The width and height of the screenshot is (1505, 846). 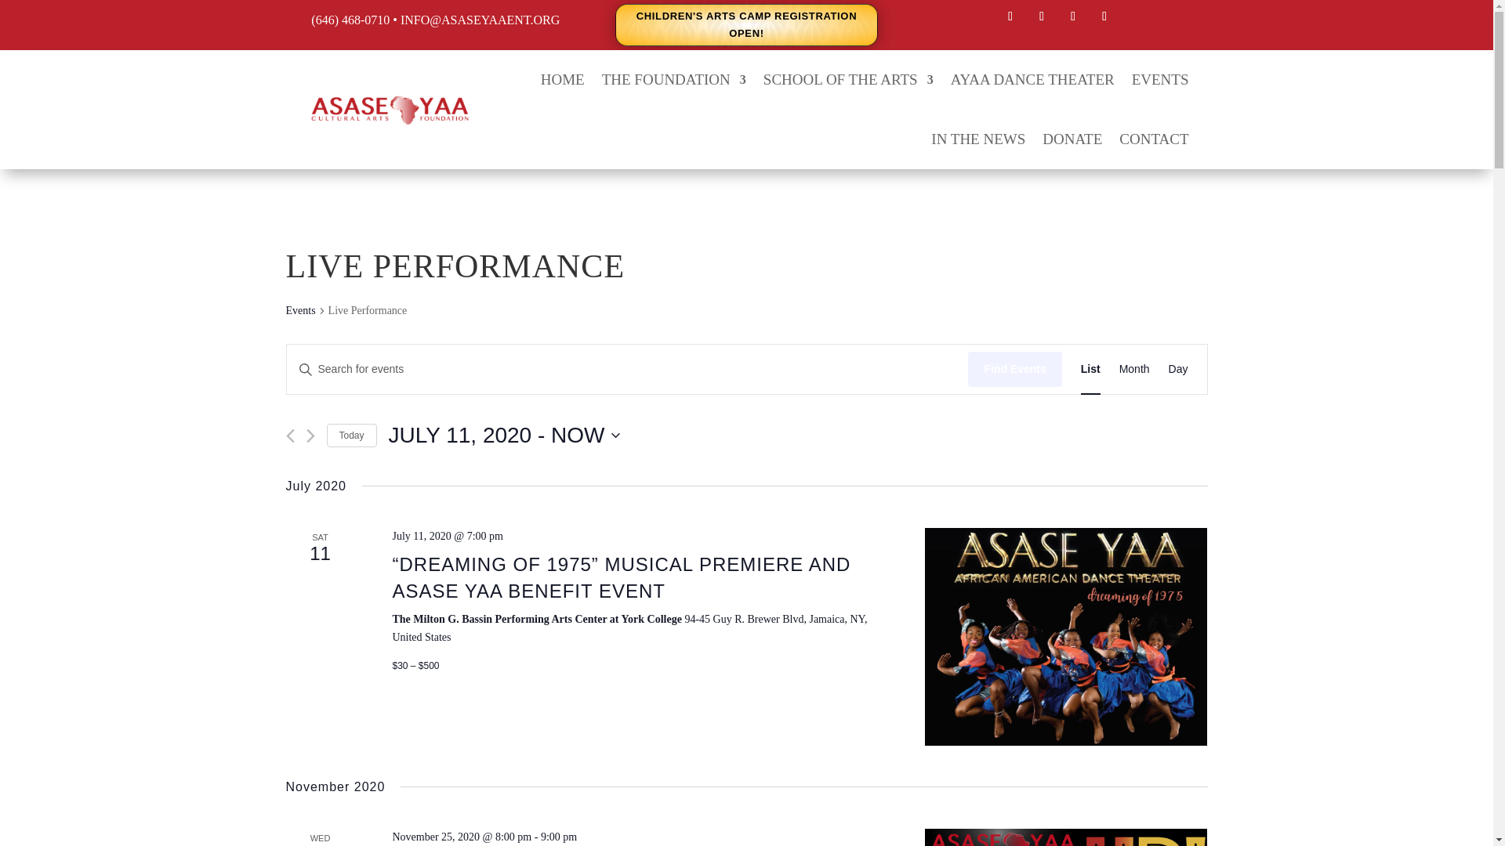 I want to click on CONTACT, so click(x=1154, y=139).